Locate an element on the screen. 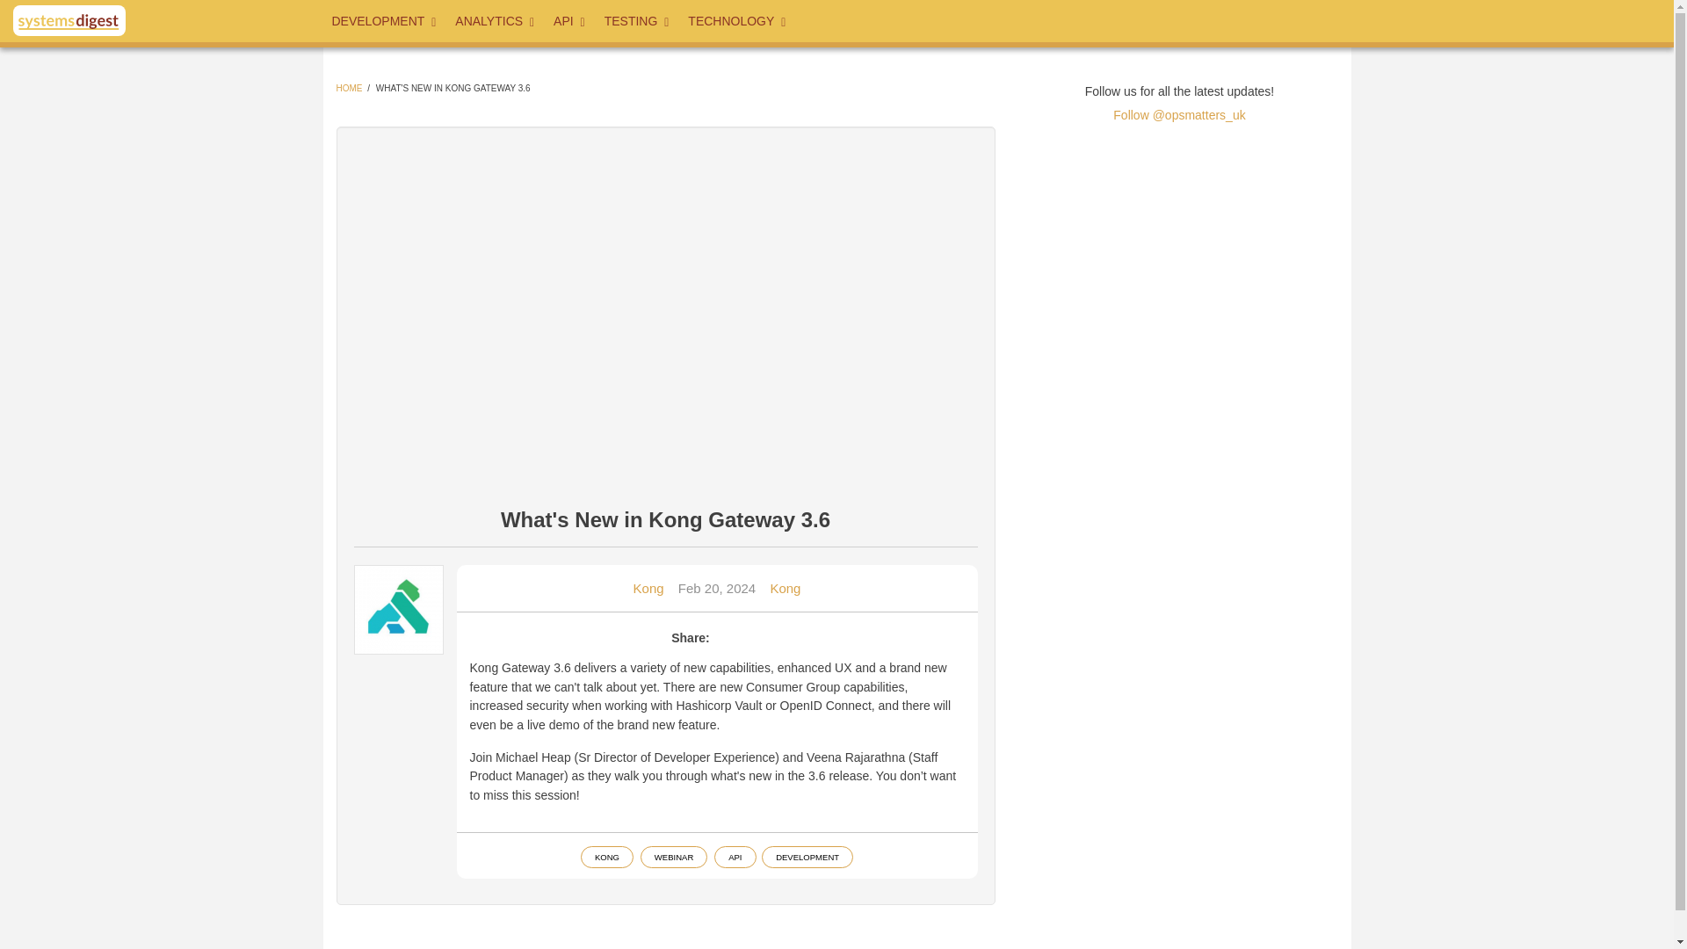 The image size is (1687, 949). Kong is located at coordinates (648, 588).